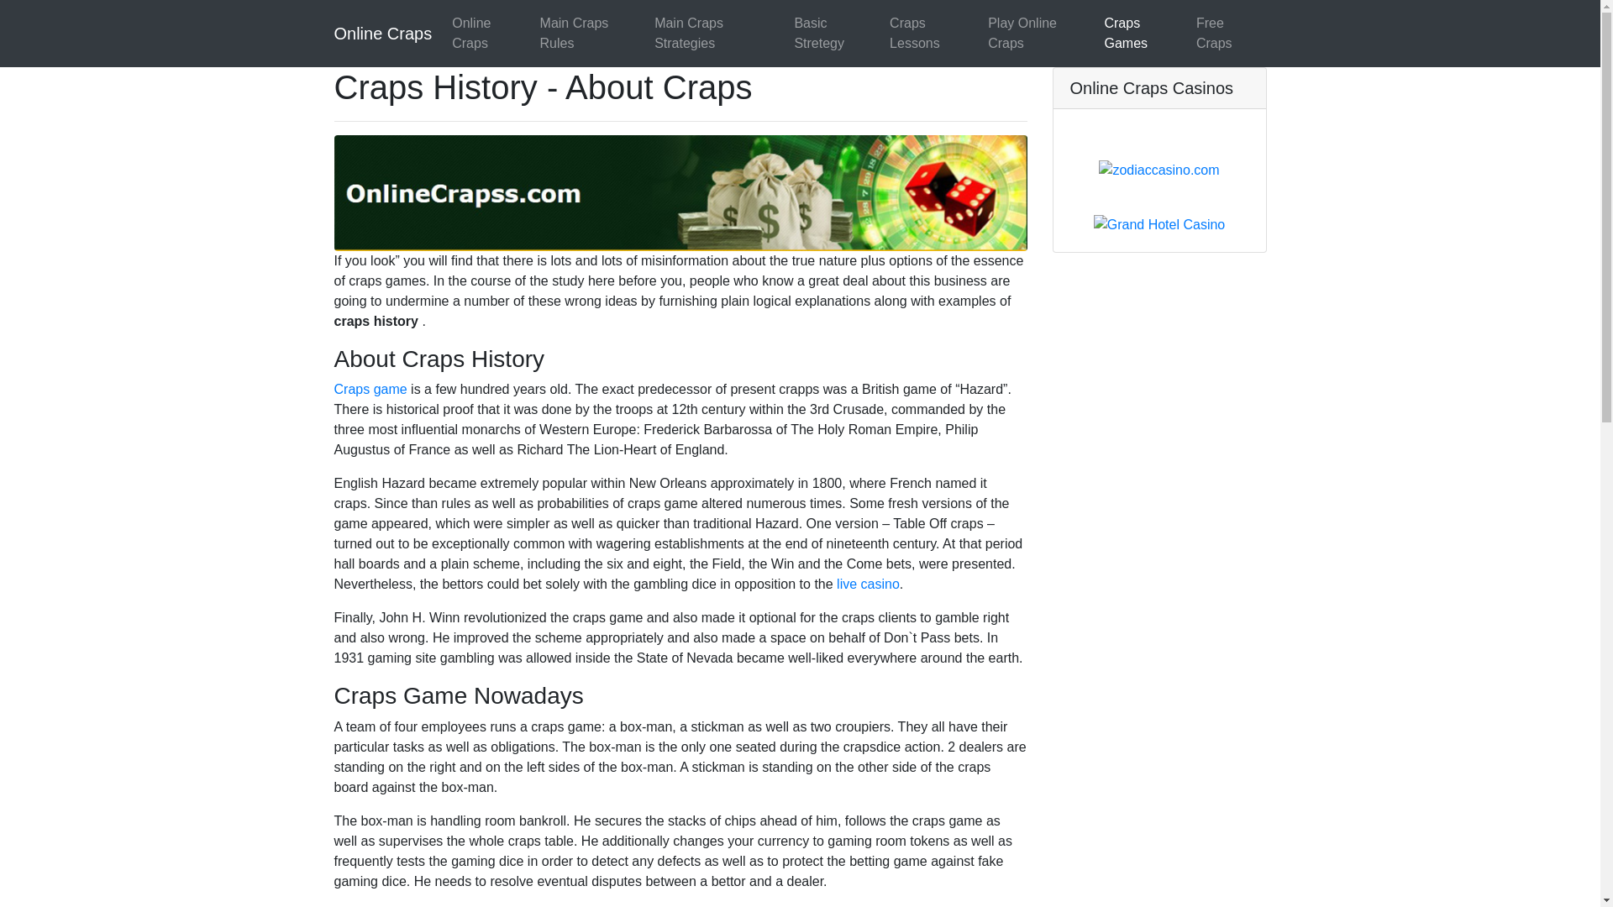 This screenshot has height=907, width=1613. I want to click on zodiaccasino.com, so click(1159, 169).